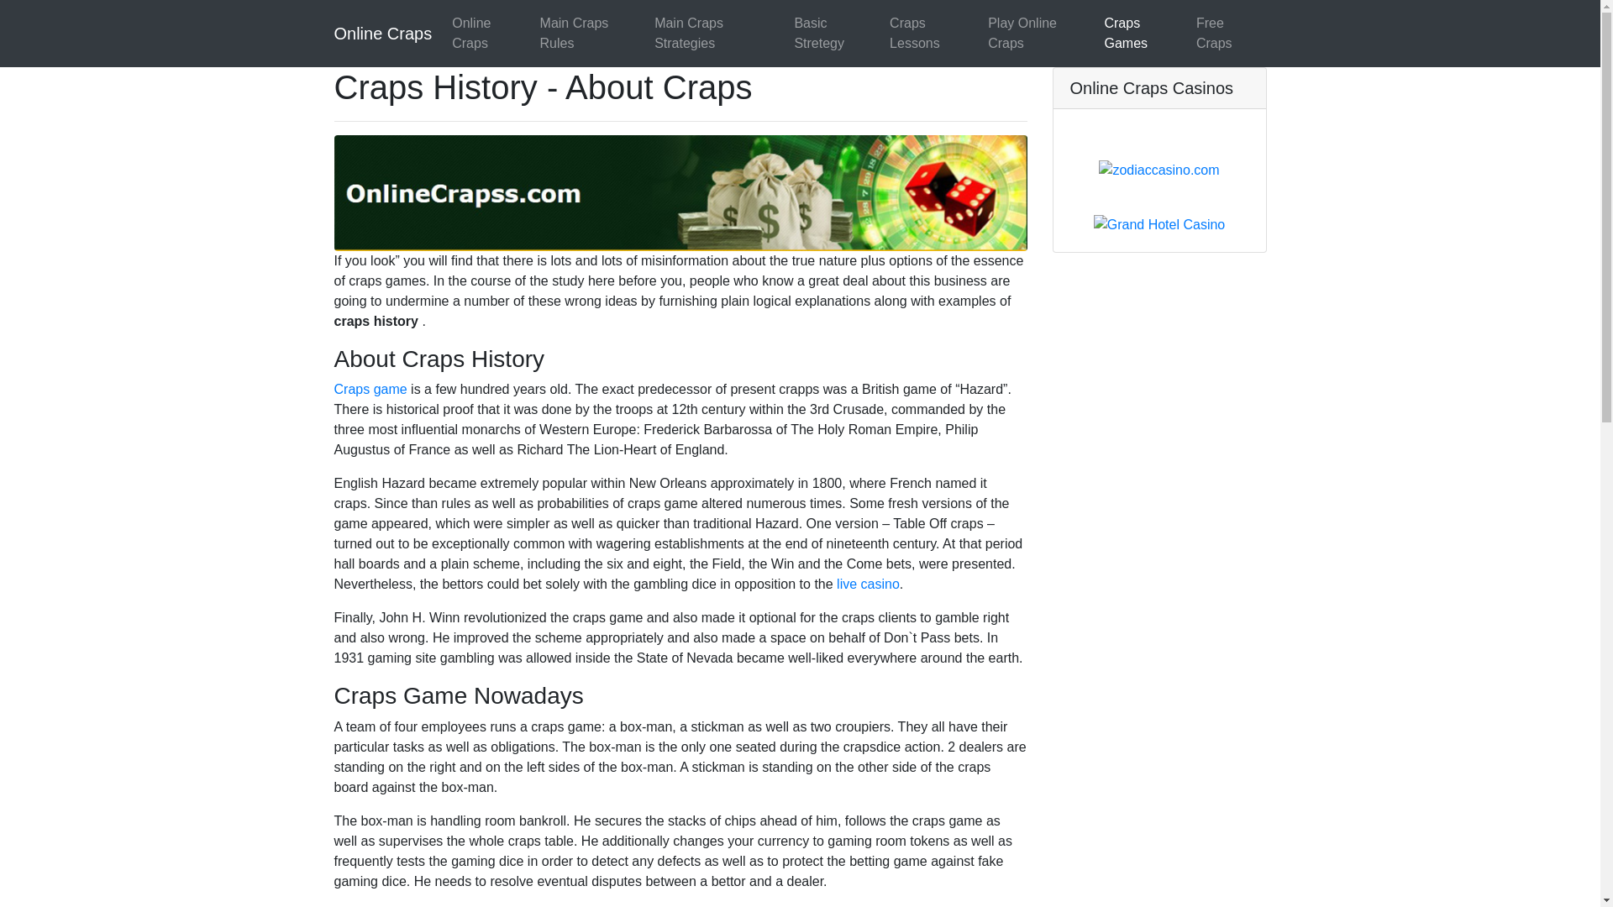 This screenshot has height=907, width=1613. I want to click on zodiaccasino.com, so click(1159, 169).